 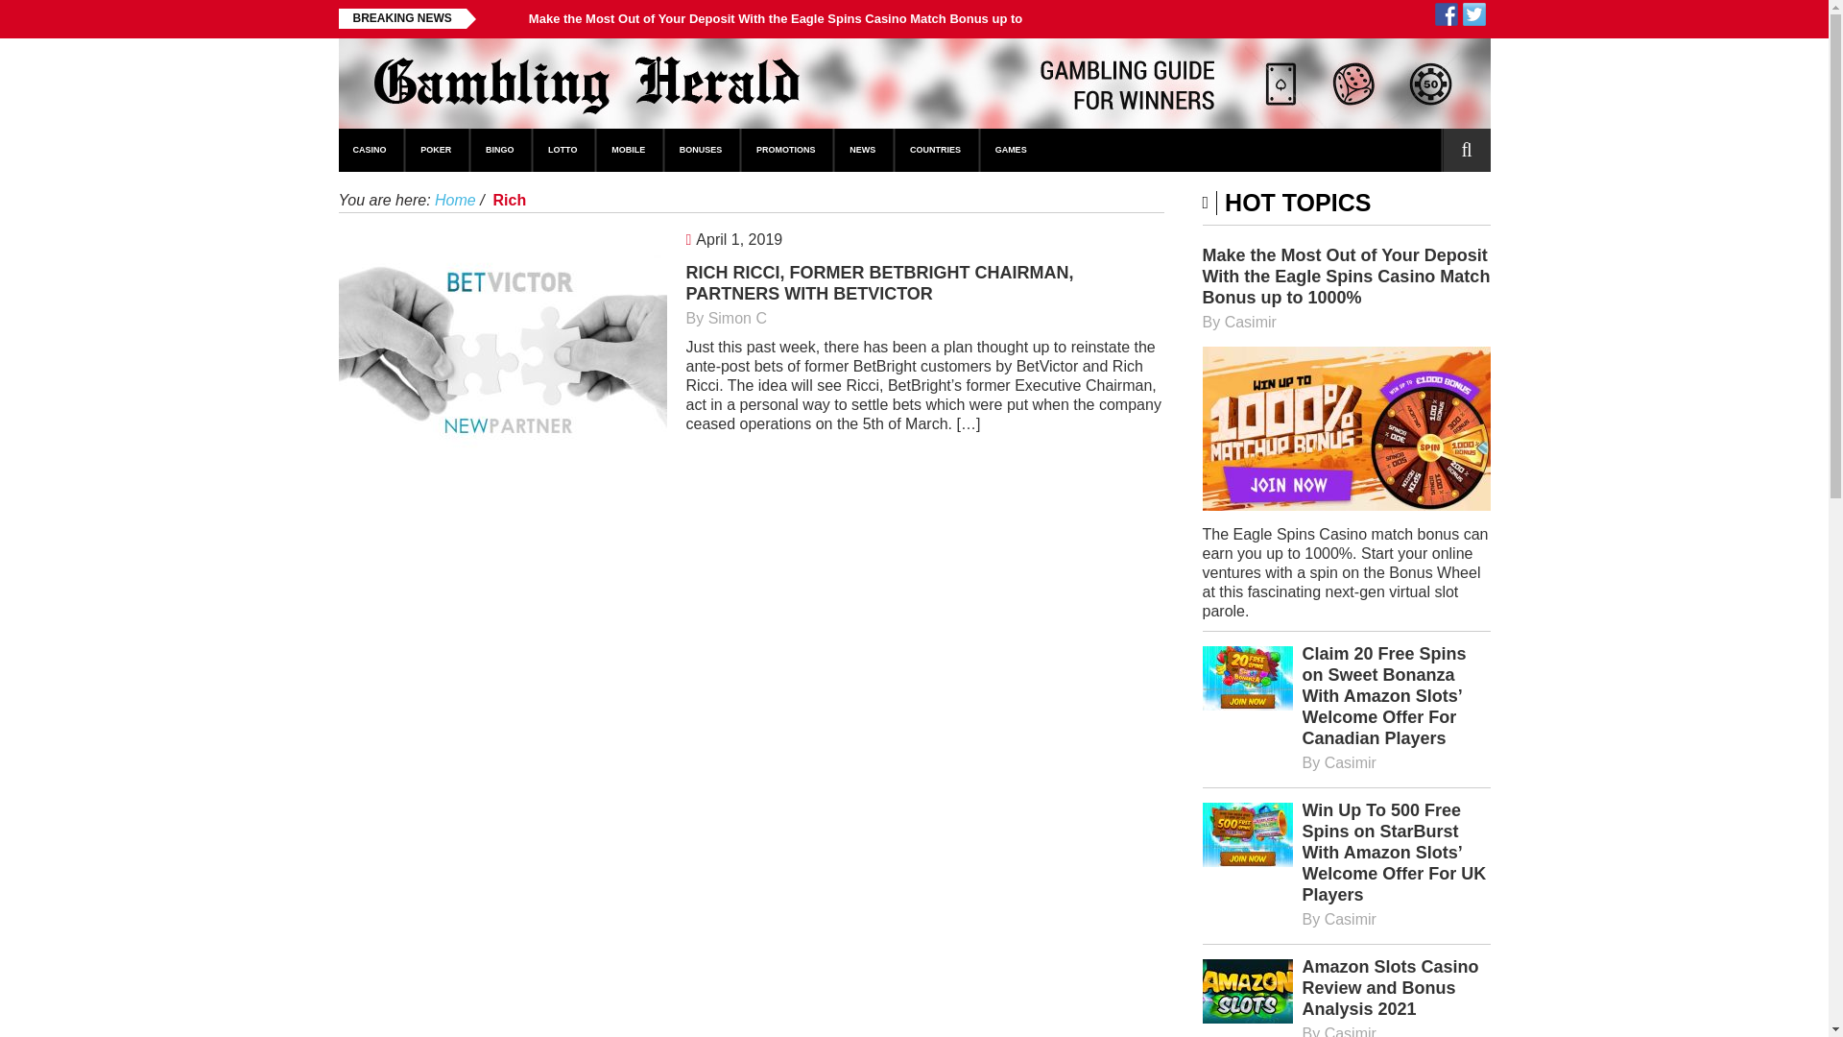 I want to click on CASINO, so click(x=371, y=150).